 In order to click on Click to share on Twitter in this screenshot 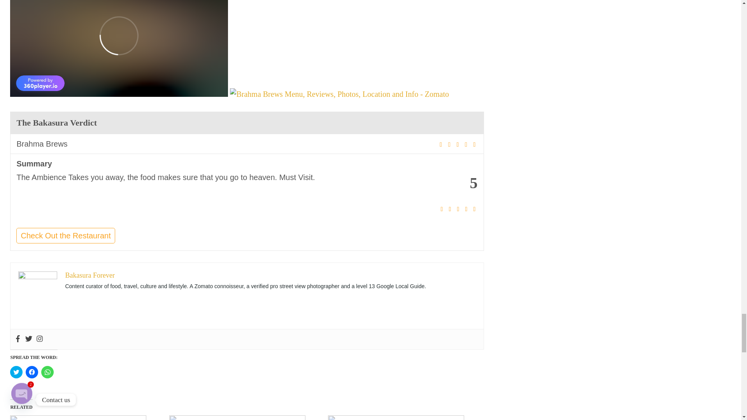, I will do `click(16, 372)`.